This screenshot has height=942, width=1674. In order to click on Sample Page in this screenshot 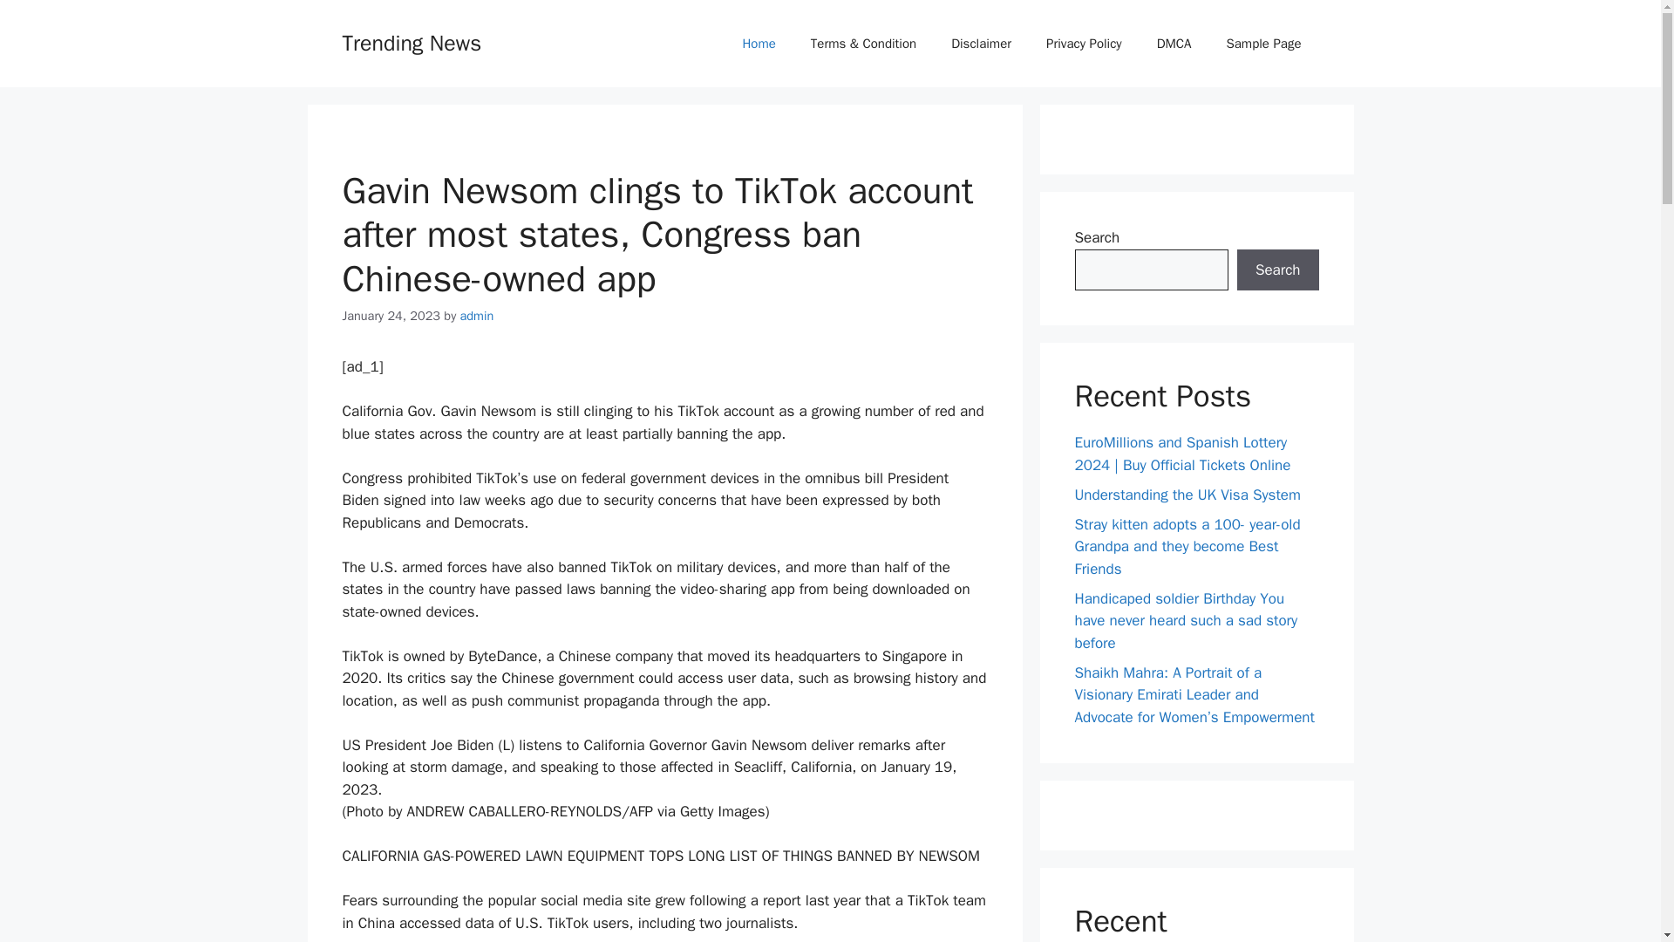, I will do `click(1263, 44)`.